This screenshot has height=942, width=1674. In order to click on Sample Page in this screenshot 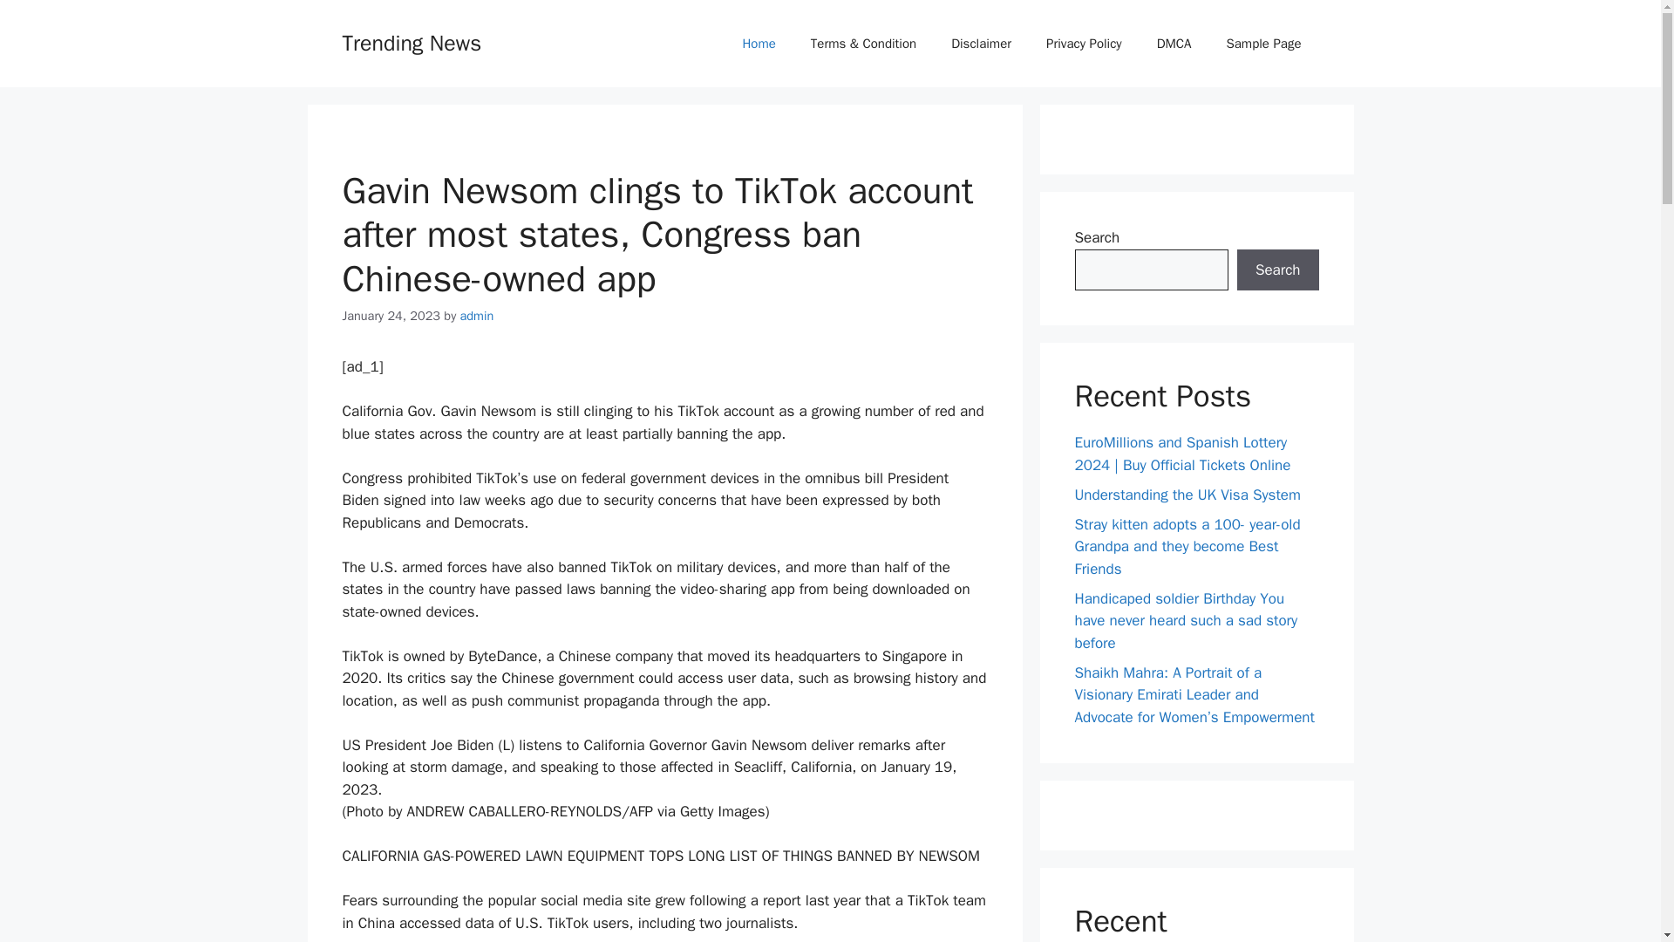, I will do `click(1263, 44)`.